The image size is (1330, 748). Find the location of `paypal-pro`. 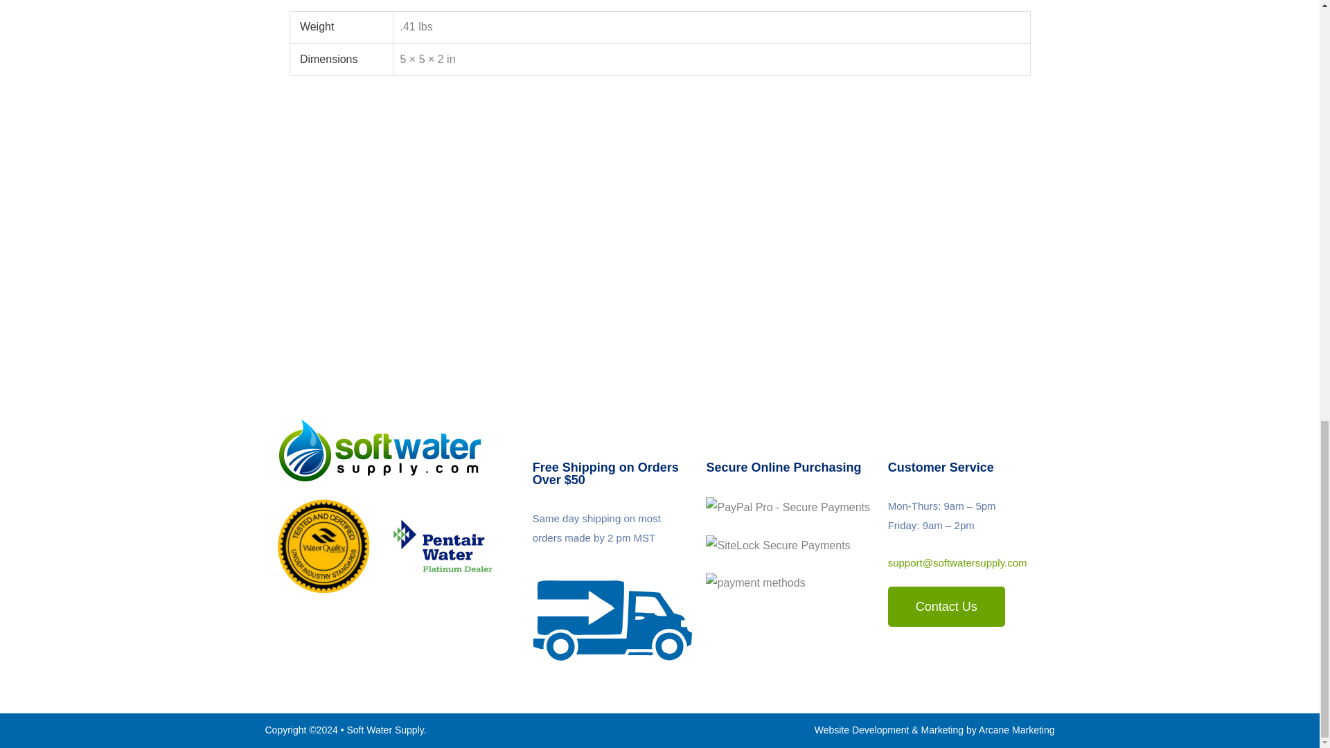

paypal-pro is located at coordinates (788, 508).